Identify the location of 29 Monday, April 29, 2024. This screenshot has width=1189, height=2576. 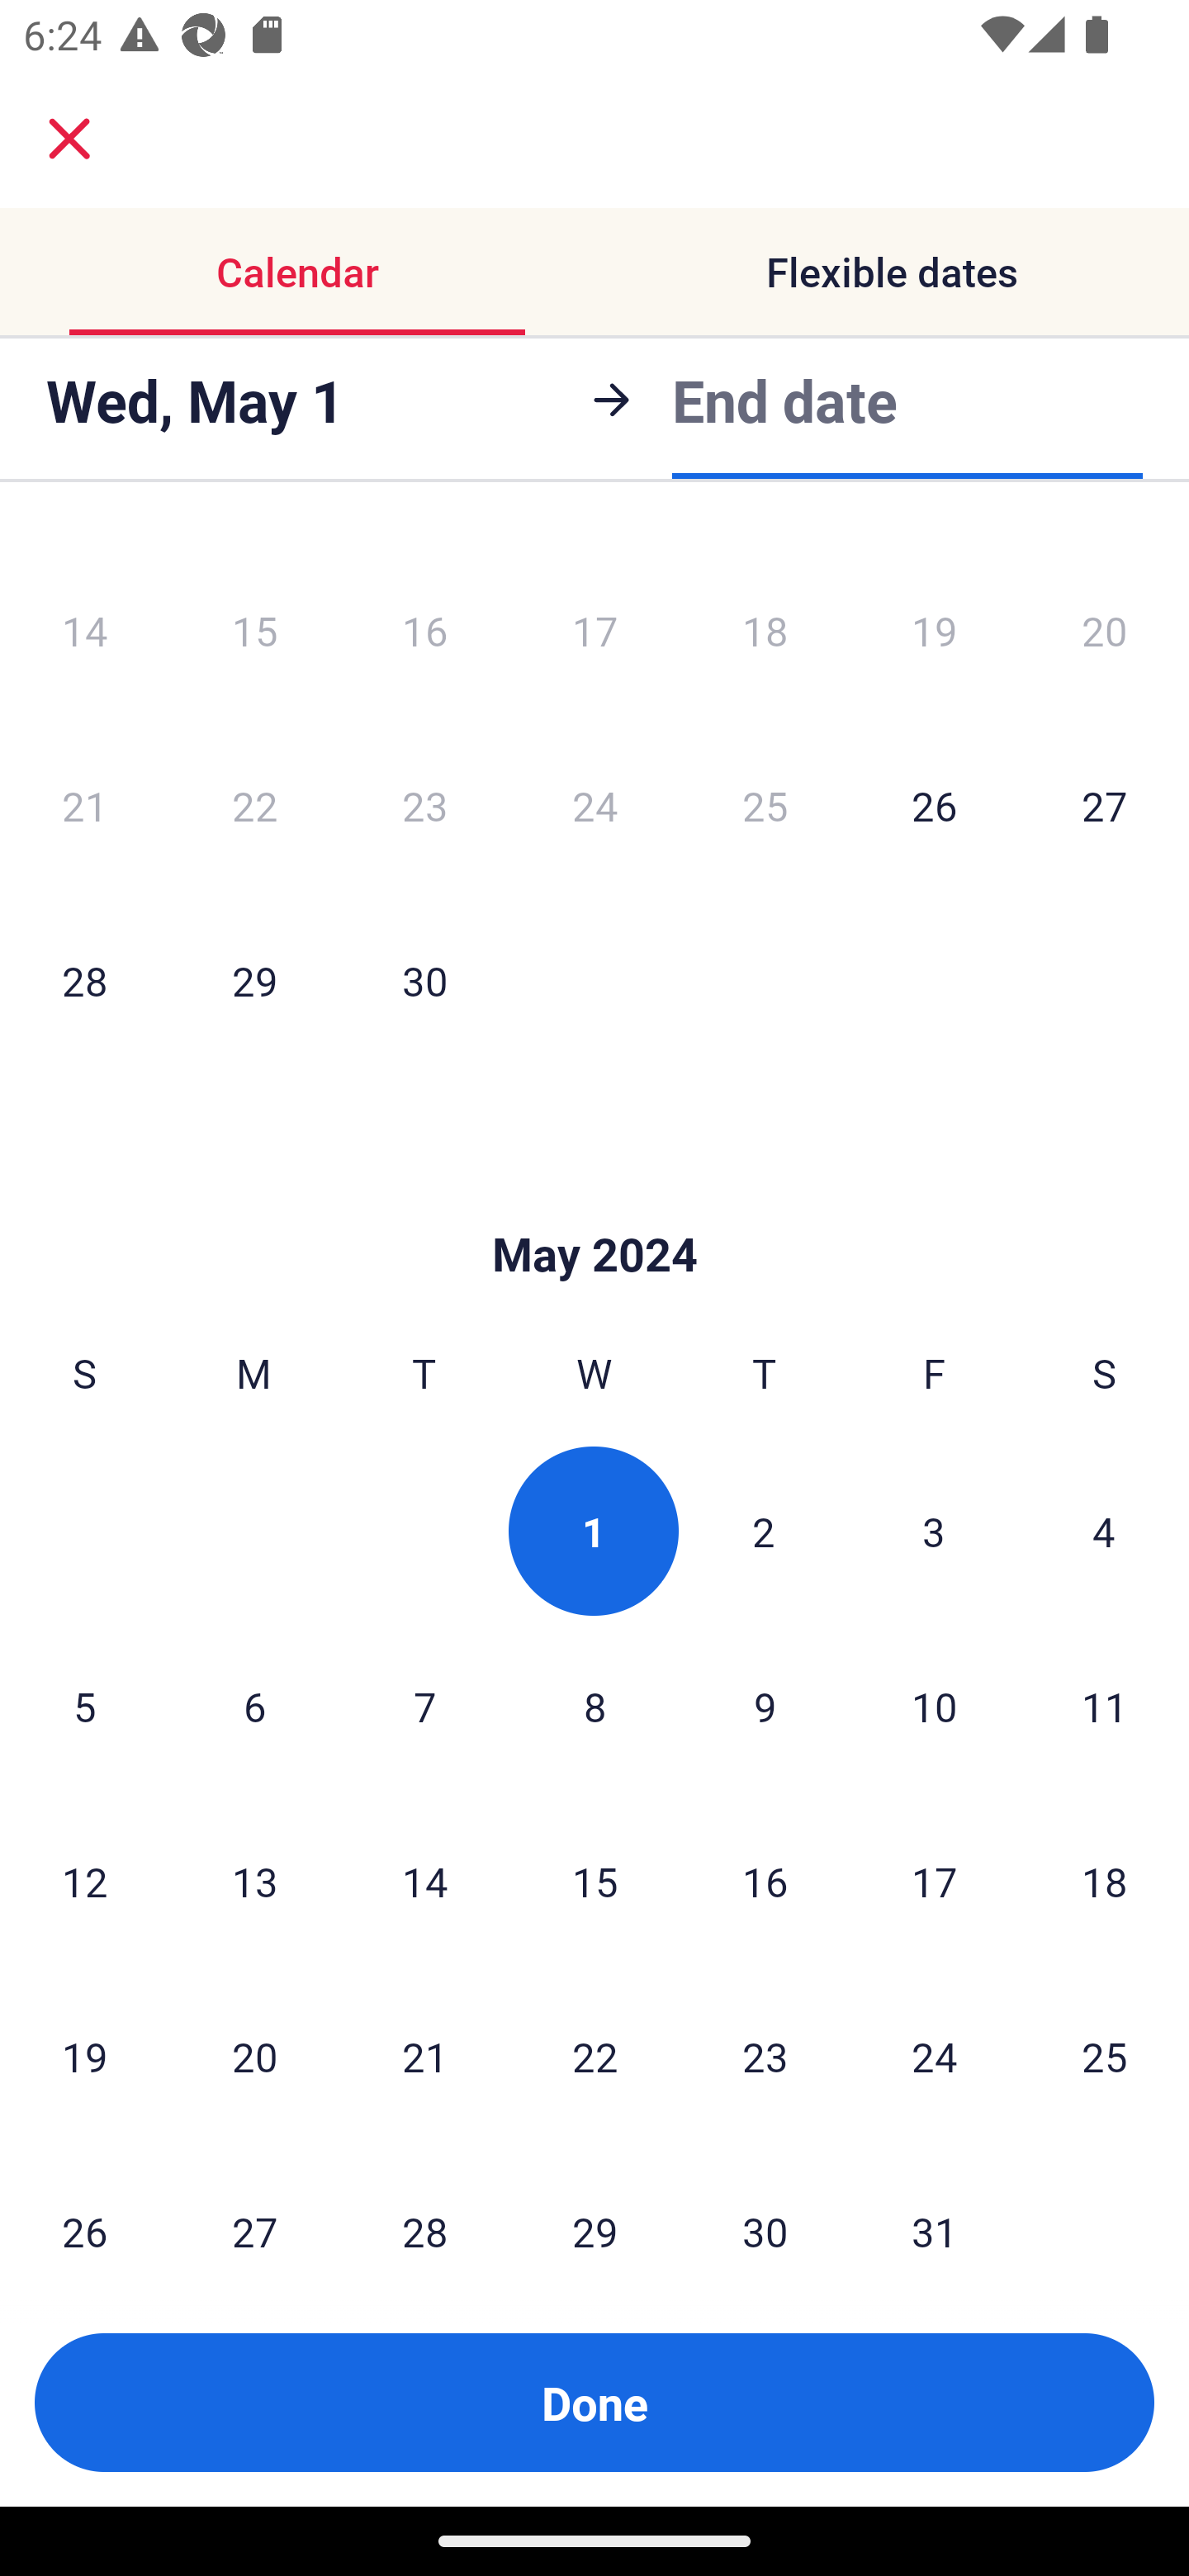
(254, 979).